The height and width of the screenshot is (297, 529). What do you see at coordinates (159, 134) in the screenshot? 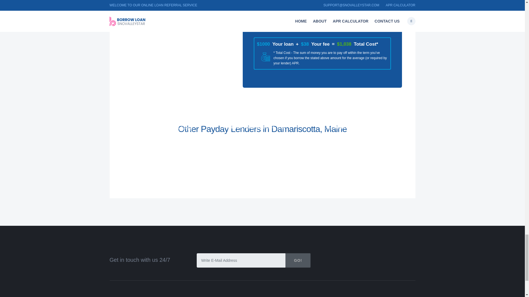
I see `TD Bank Administrative Offices` at bounding box center [159, 134].